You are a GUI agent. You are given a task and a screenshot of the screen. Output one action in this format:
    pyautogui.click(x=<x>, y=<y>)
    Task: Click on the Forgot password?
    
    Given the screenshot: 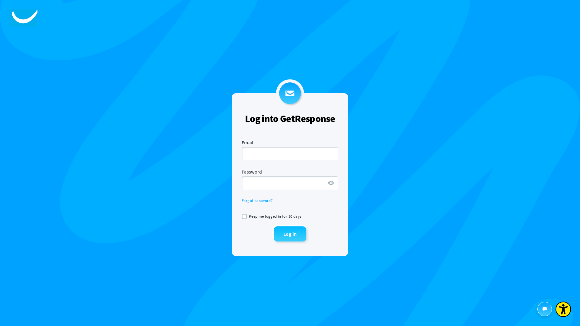 What is the action you would take?
    pyautogui.click(x=257, y=201)
    